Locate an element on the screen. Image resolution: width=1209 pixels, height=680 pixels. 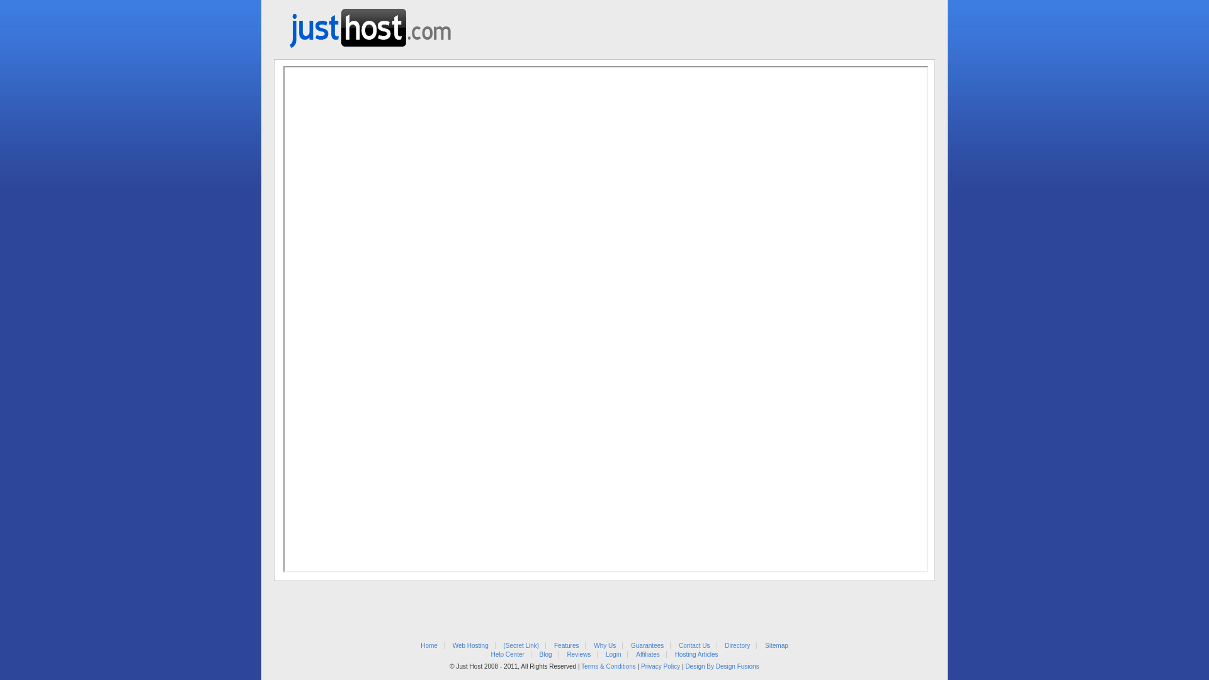
Guarantees is located at coordinates (647, 646).